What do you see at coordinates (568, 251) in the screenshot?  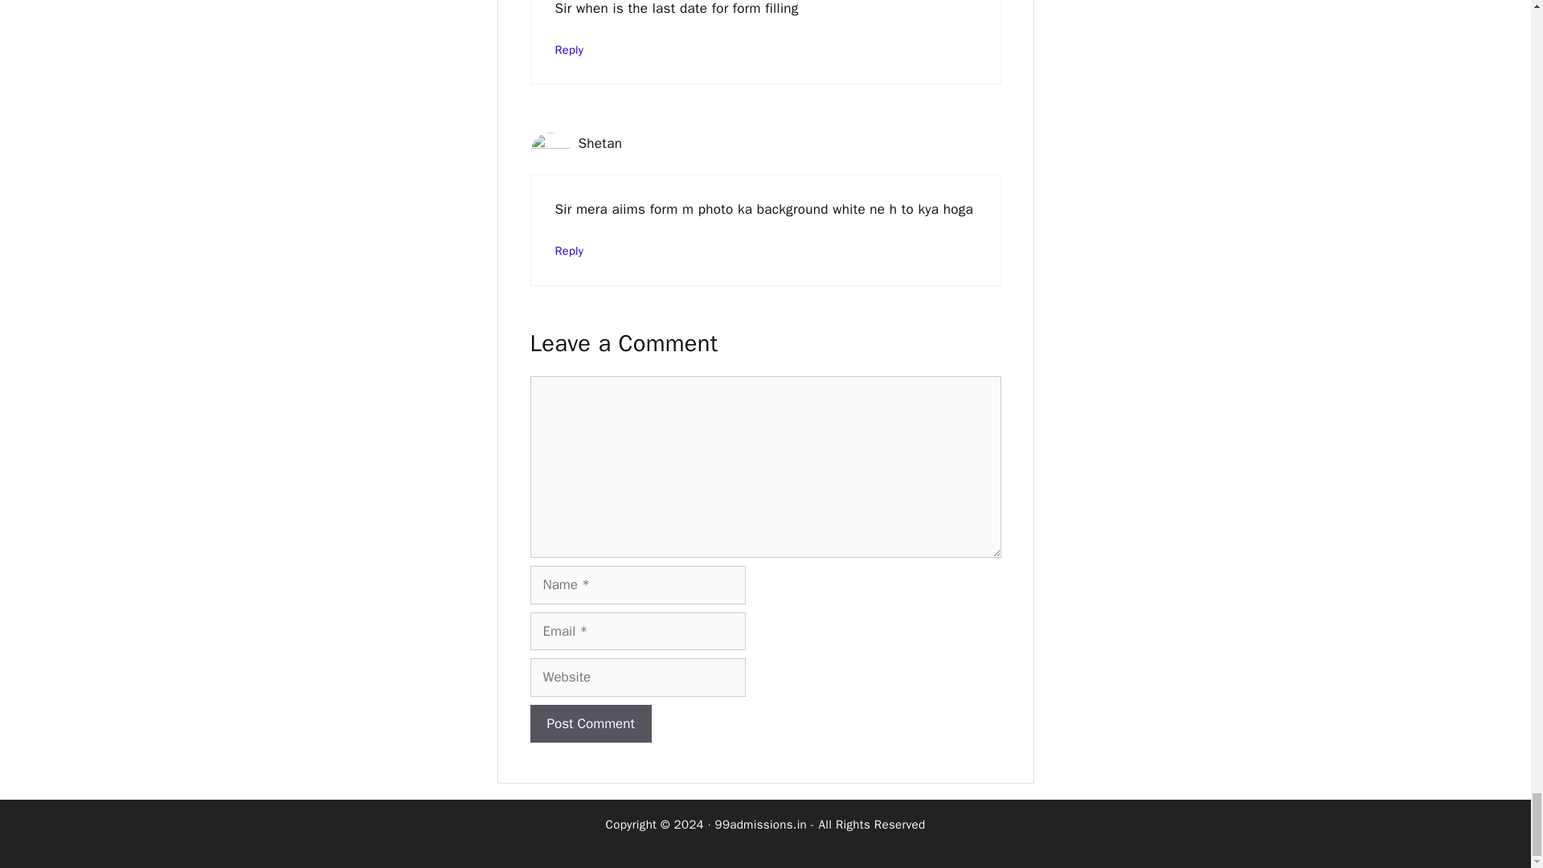 I see `Reply` at bounding box center [568, 251].